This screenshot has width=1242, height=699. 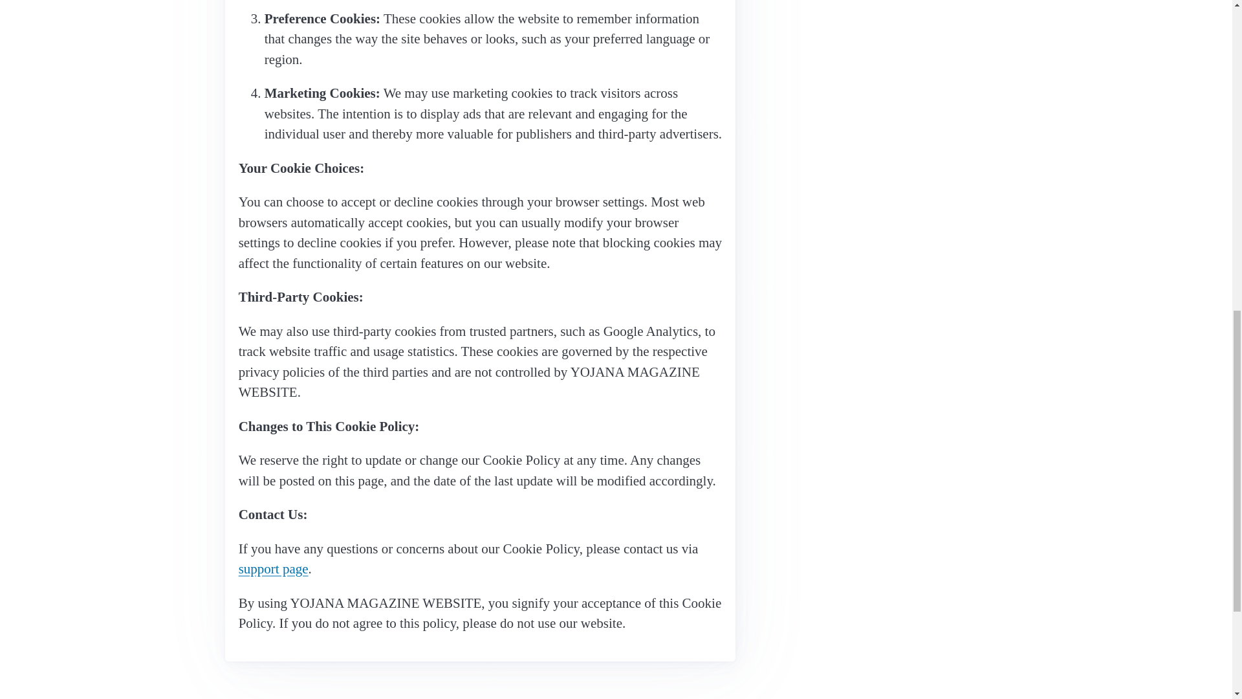 What do you see at coordinates (273, 569) in the screenshot?
I see `support page` at bounding box center [273, 569].